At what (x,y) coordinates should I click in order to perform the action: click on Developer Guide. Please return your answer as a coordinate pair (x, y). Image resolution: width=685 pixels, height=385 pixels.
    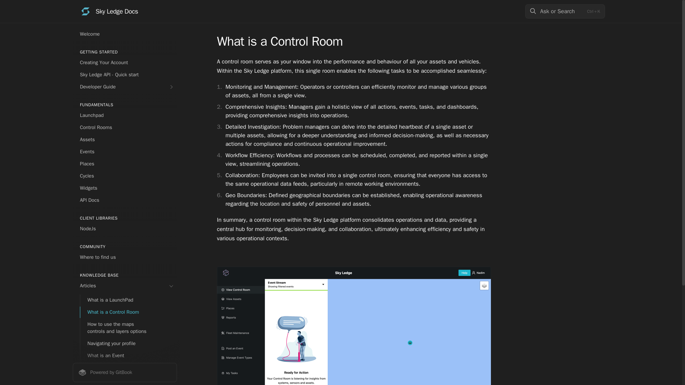
    Looking at the image, I should click on (125, 87).